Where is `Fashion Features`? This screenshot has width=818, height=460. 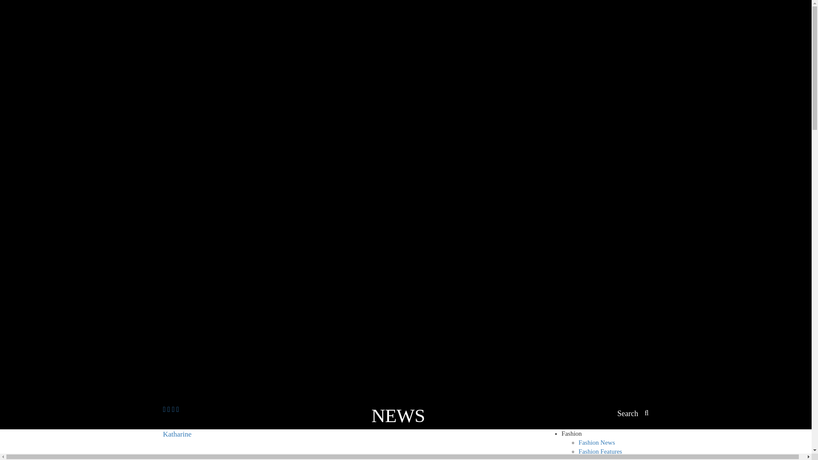 Fashion Features is located at coordinates (600, 451).